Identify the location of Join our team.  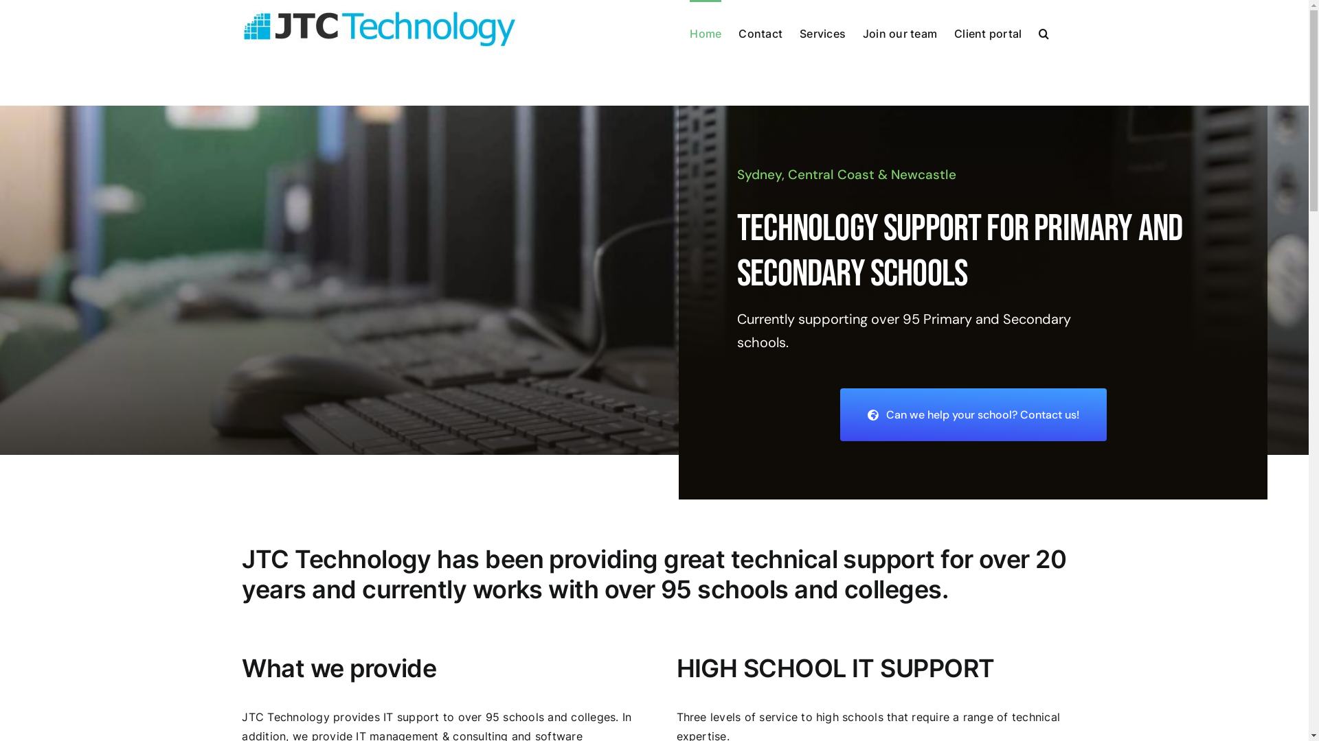
(900, 32).